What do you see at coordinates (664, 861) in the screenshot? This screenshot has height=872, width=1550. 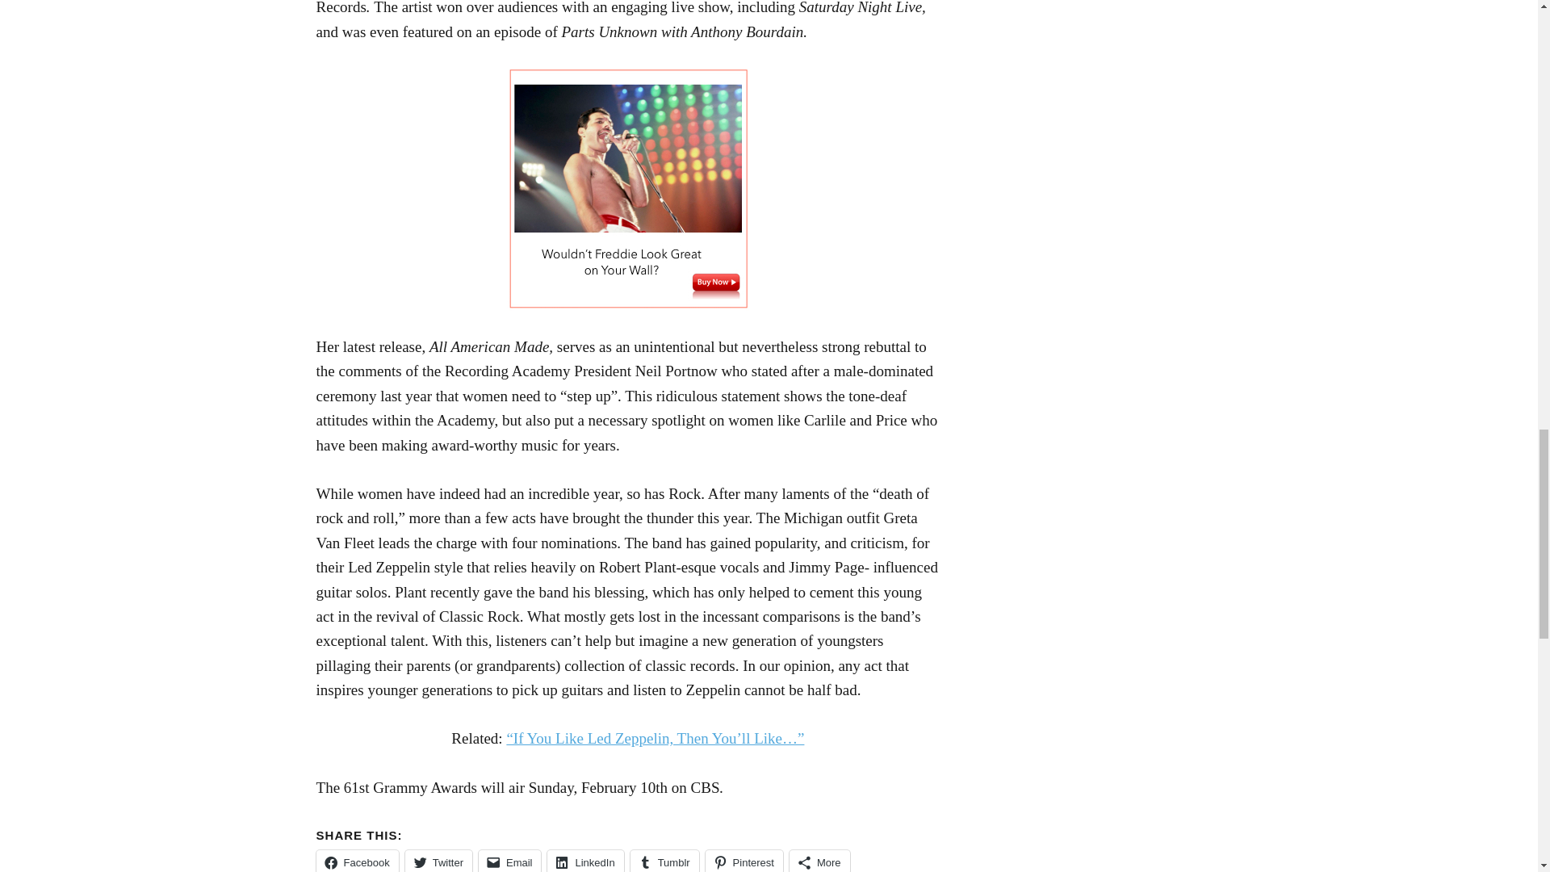 I see `Click to share on Tumblr` at bounding box center [664, 861].